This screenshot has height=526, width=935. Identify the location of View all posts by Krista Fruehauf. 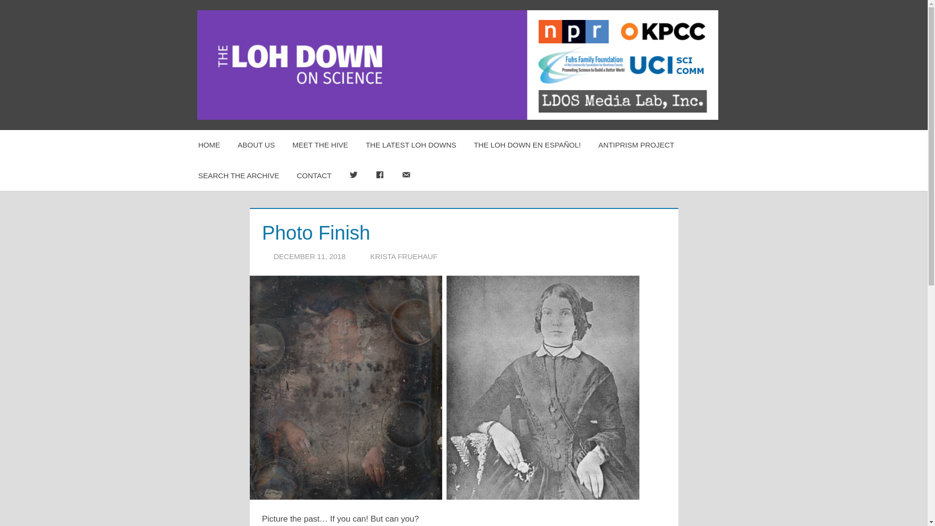
(404, 256).